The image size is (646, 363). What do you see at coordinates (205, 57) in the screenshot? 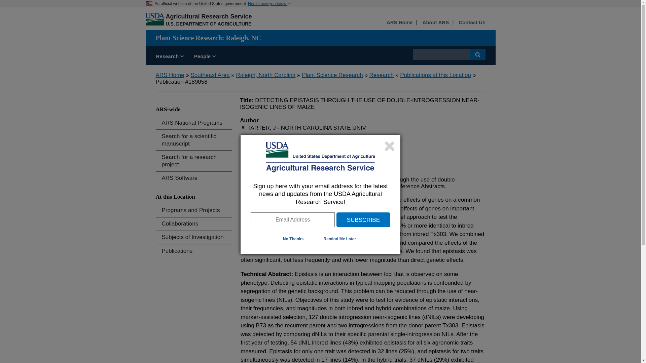
I see `People` at bounding box center [205, 57].